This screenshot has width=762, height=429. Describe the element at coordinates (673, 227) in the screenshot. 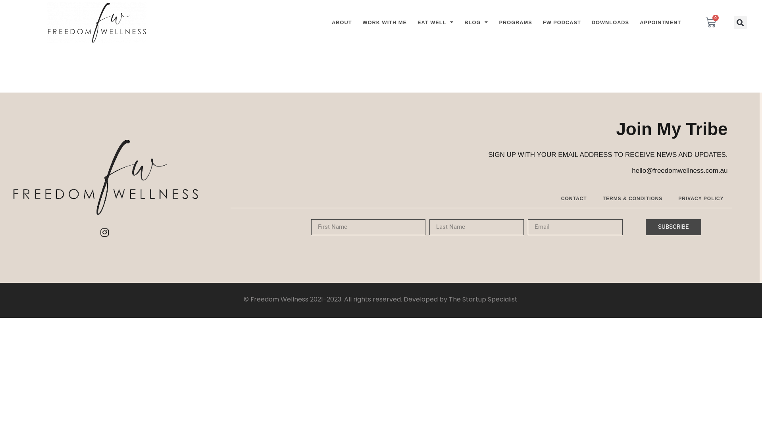

I see `SUBSCRIBE` at that location.